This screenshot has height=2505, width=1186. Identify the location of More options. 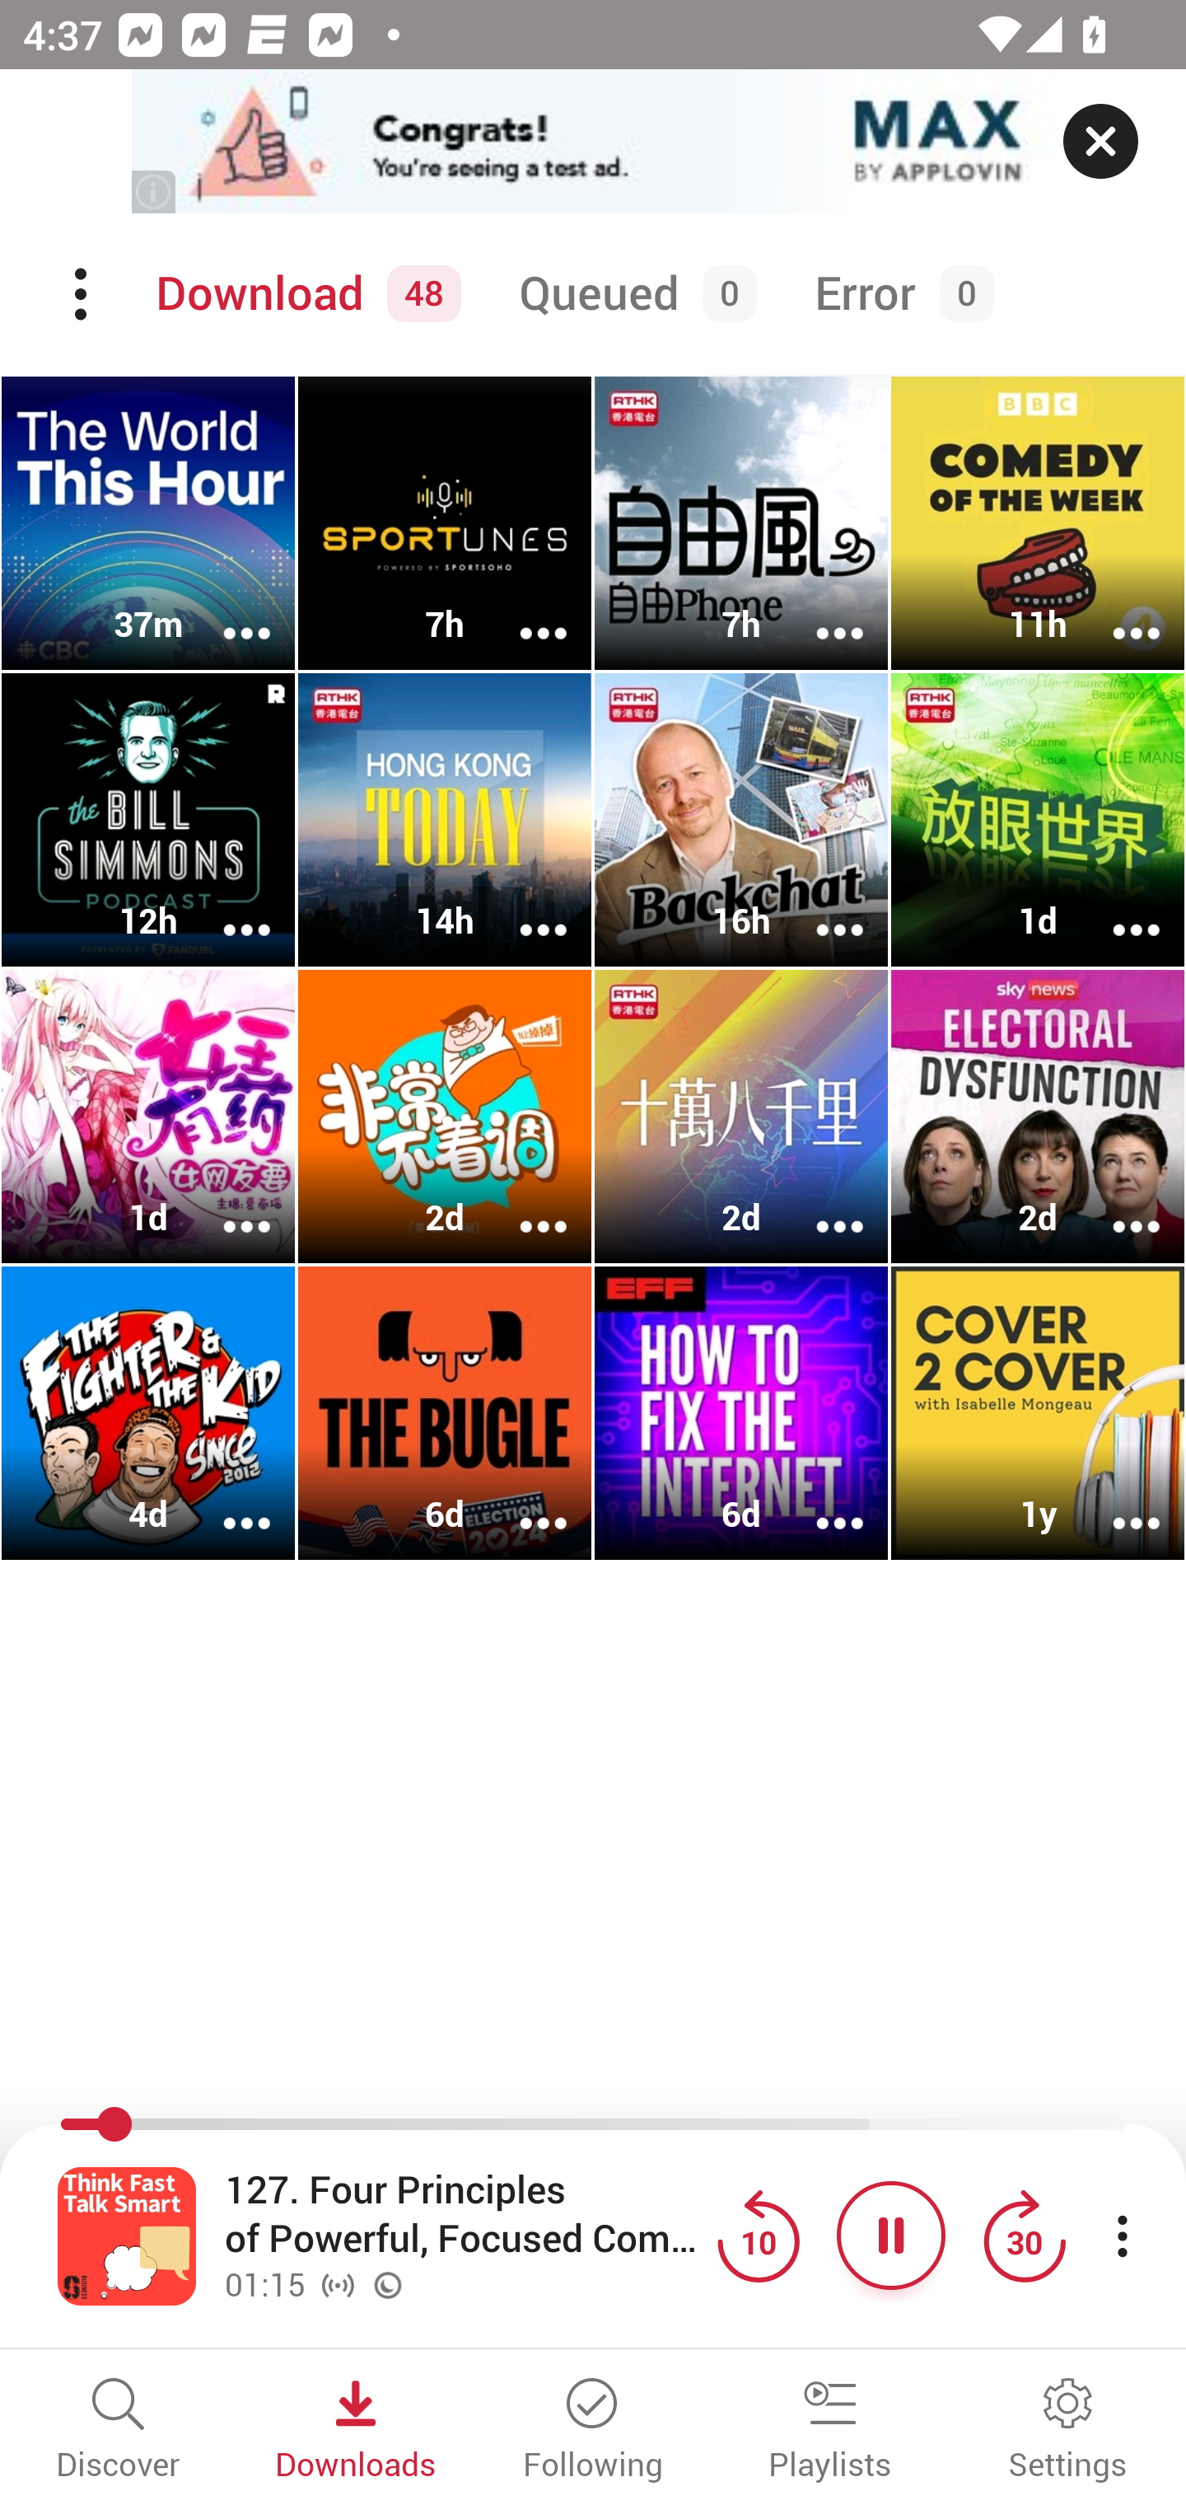
(226, 1503).